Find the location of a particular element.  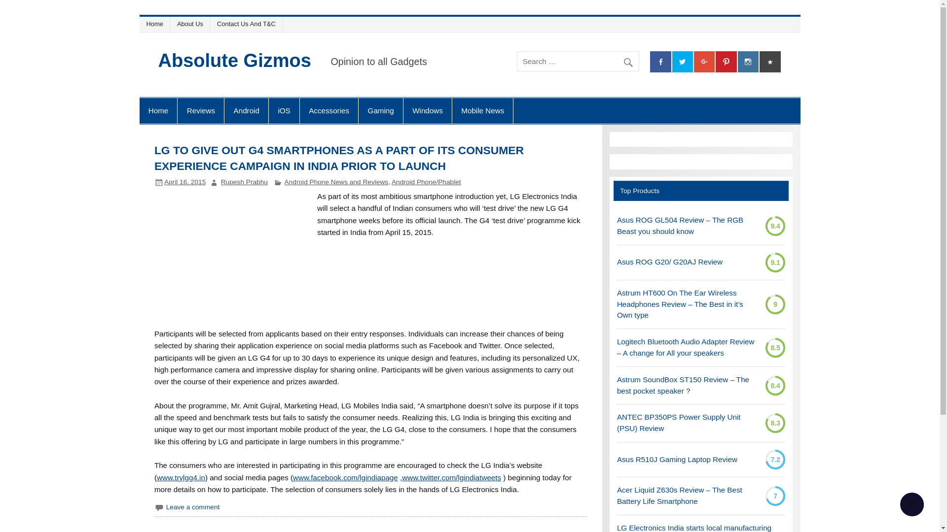

Mobile News is located at coordinates (482, 110).